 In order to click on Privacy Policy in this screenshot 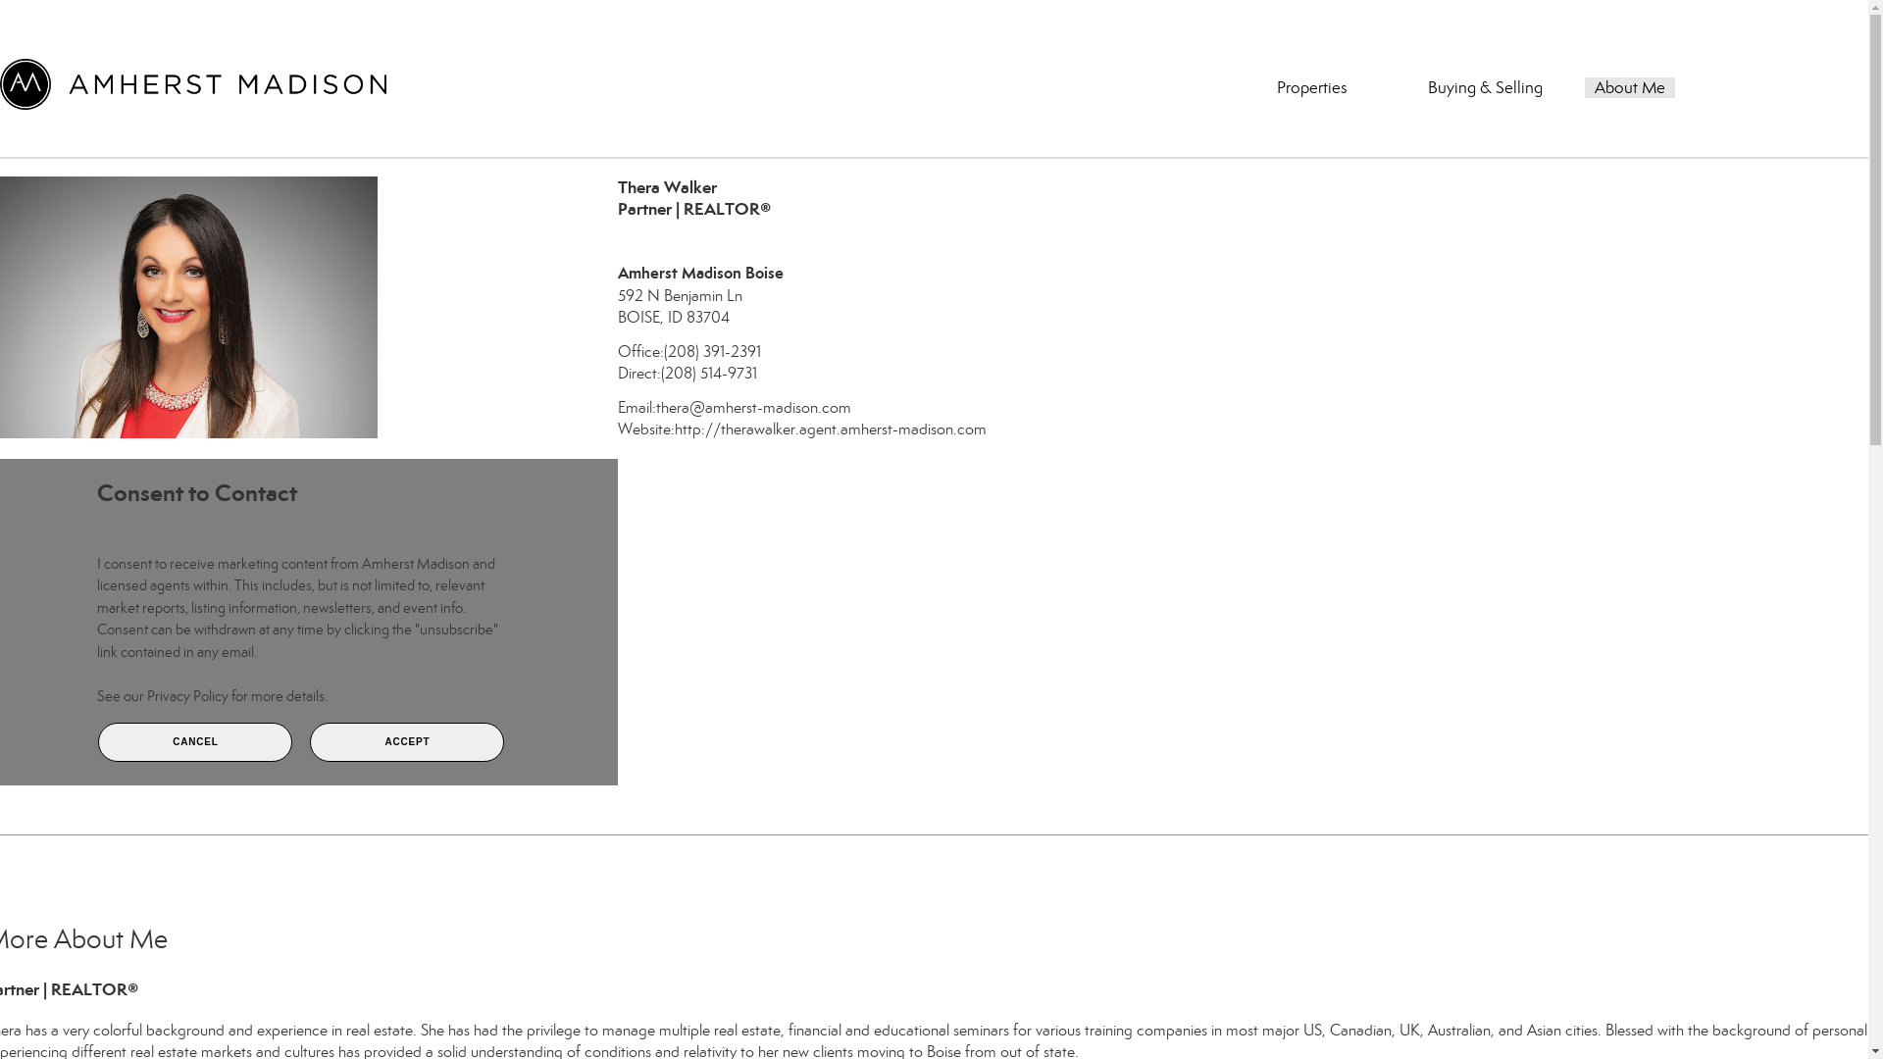, I will do `click(188, 696)`.